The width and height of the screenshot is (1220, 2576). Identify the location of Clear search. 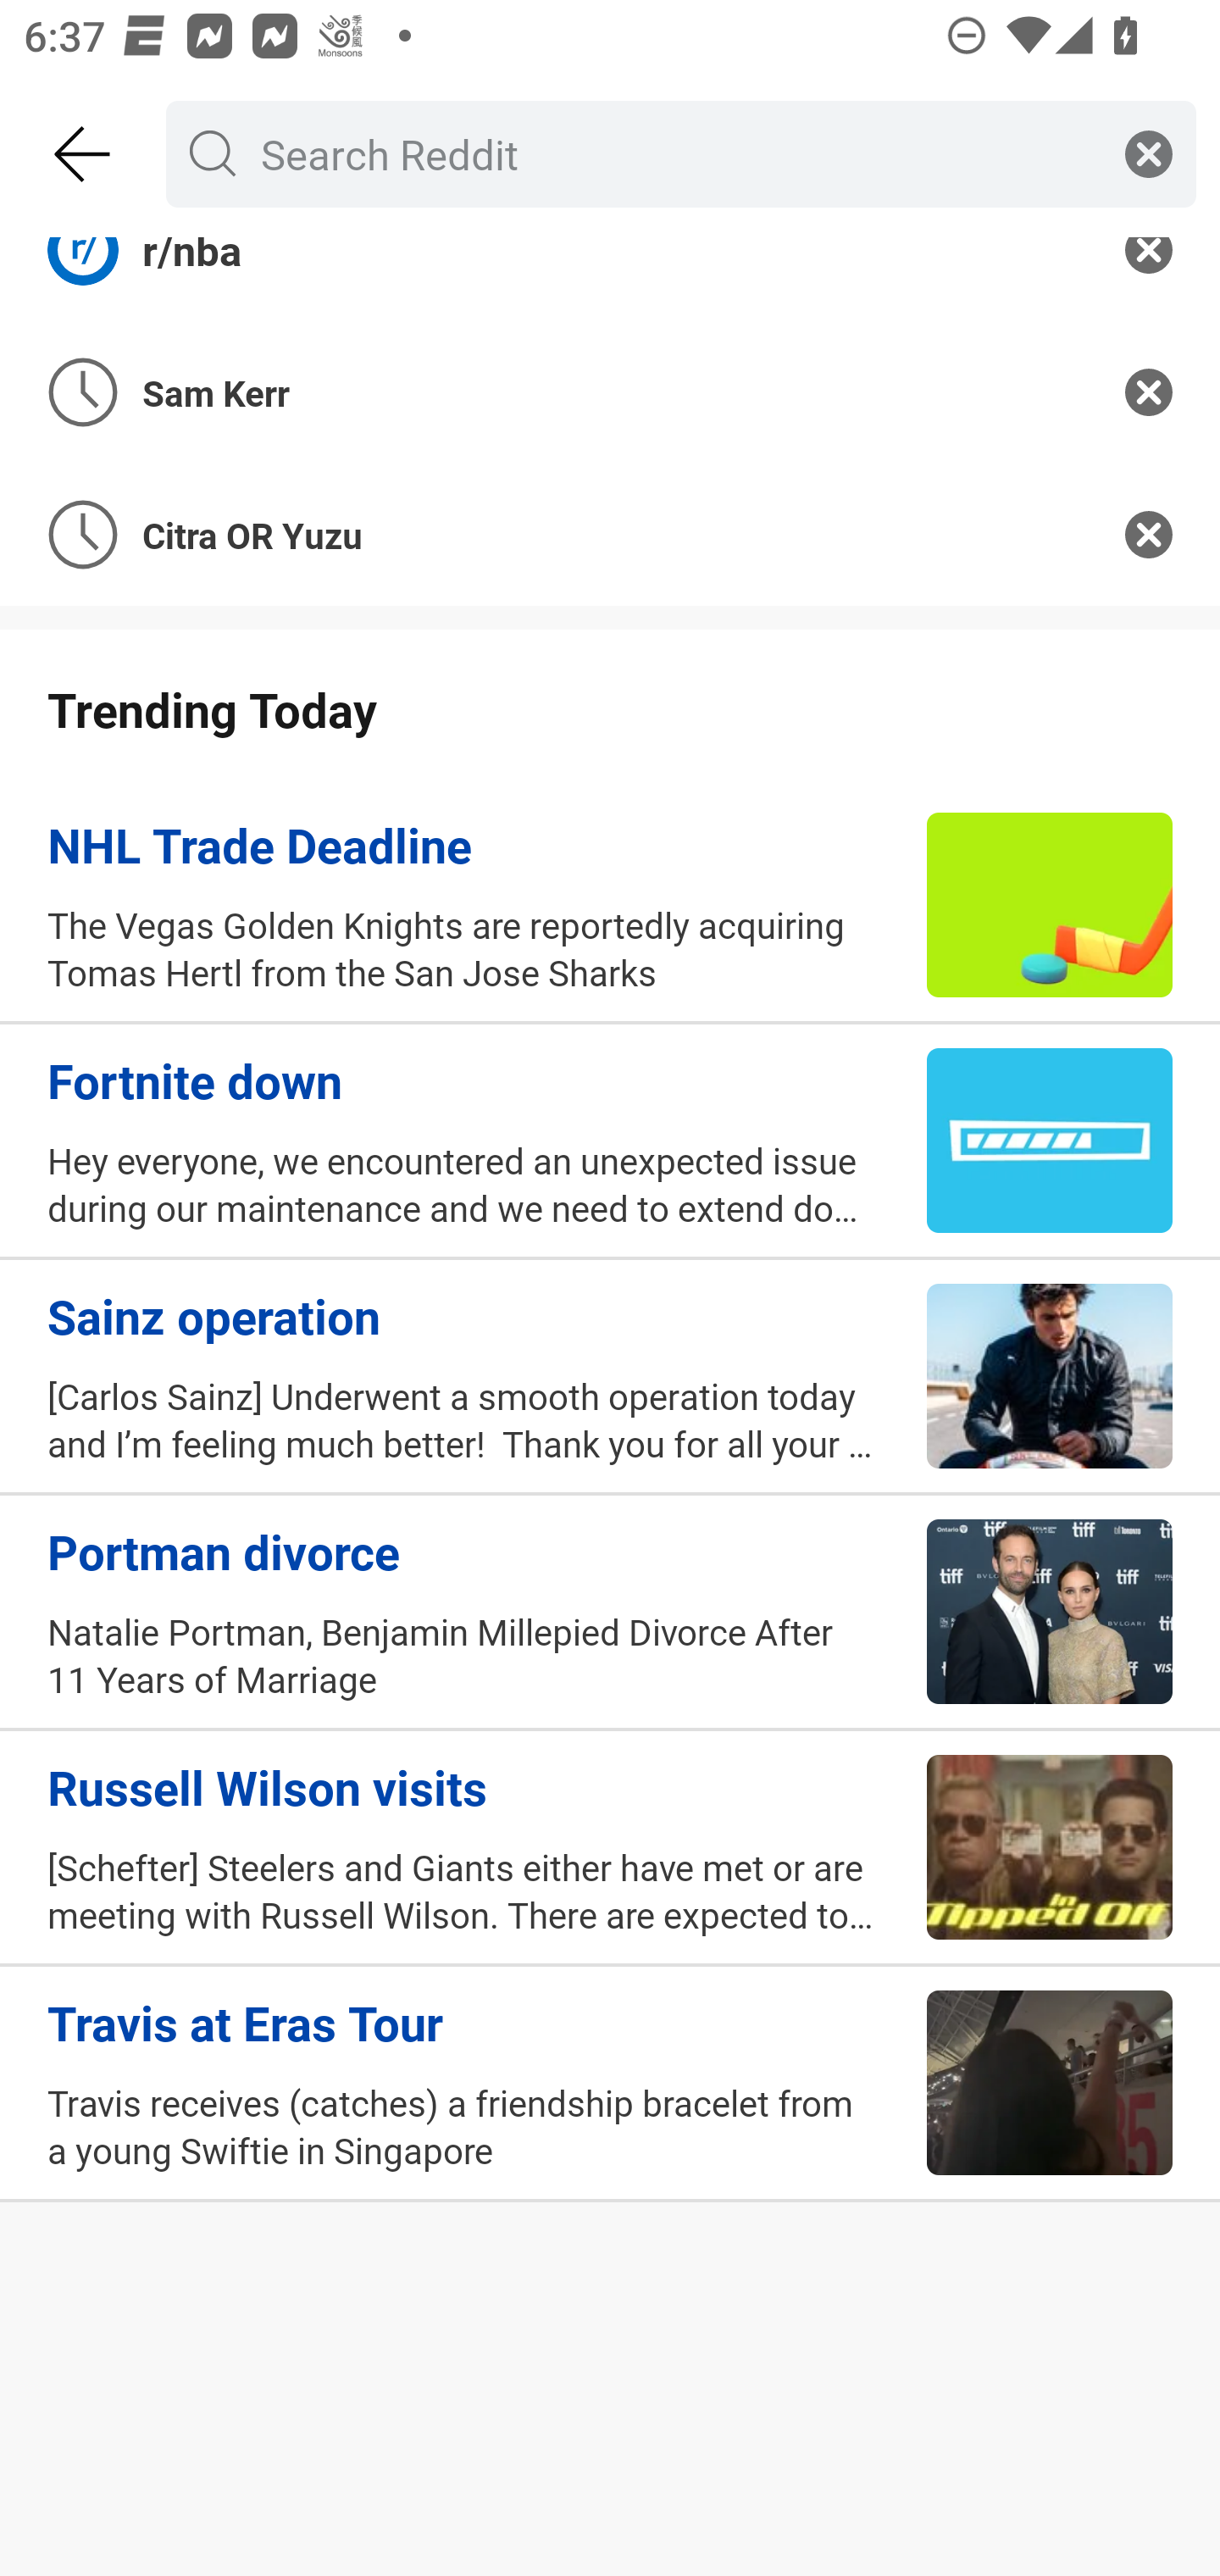
(1149, 153).